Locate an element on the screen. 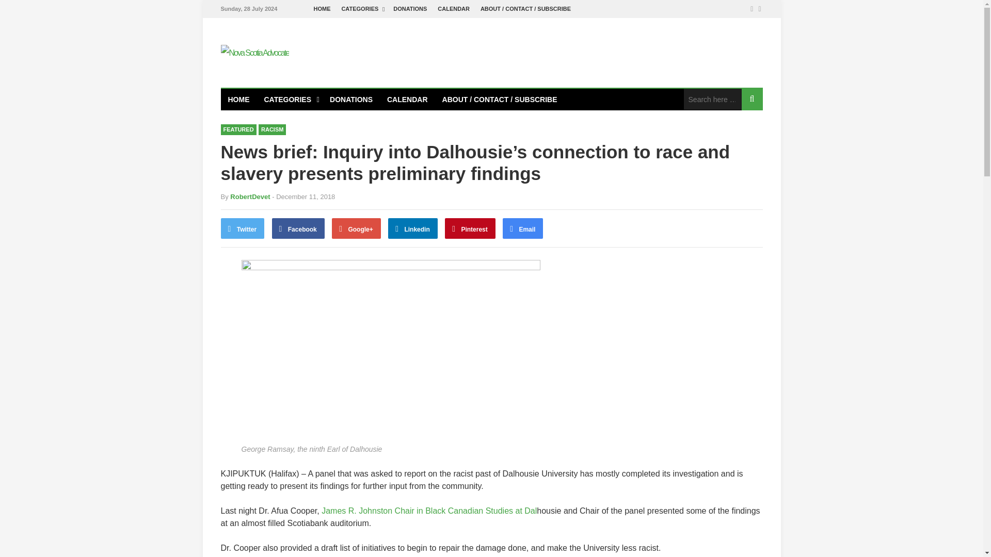 The width and height of the screenshot is (991, 557). HOME is located at coordinates (322, 9).